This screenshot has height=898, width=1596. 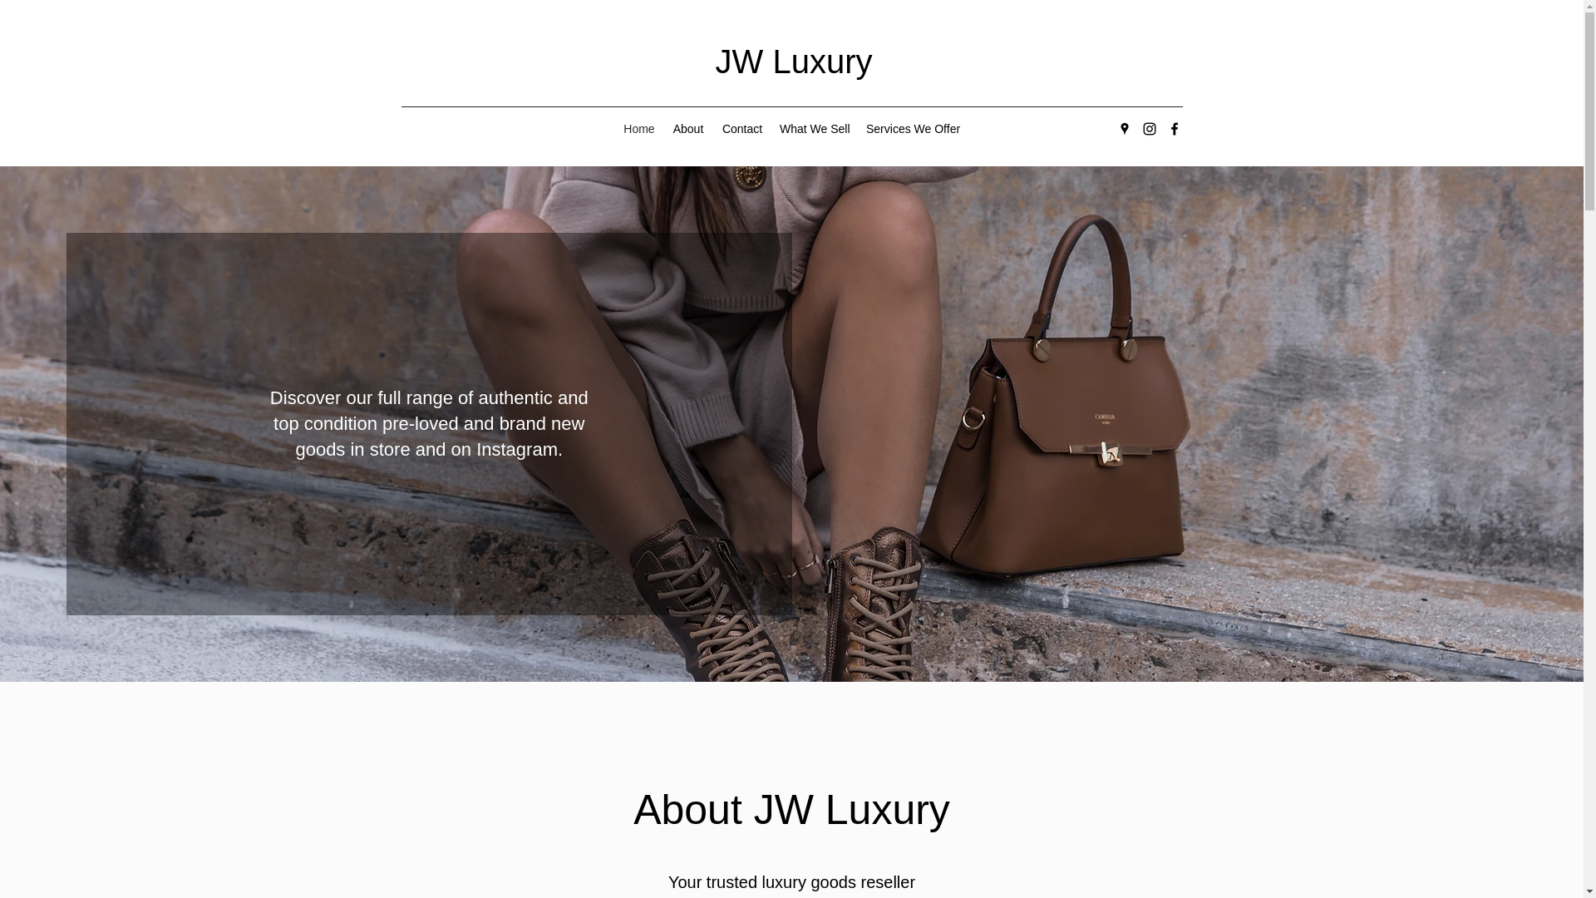 What do you see at coordinates (741, 128) in the screenshot?
I see `Contact` at bounding box center [741, 128].